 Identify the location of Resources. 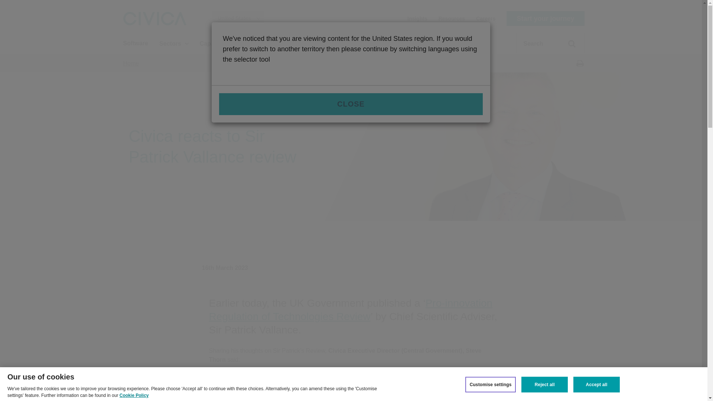
(452, 18).